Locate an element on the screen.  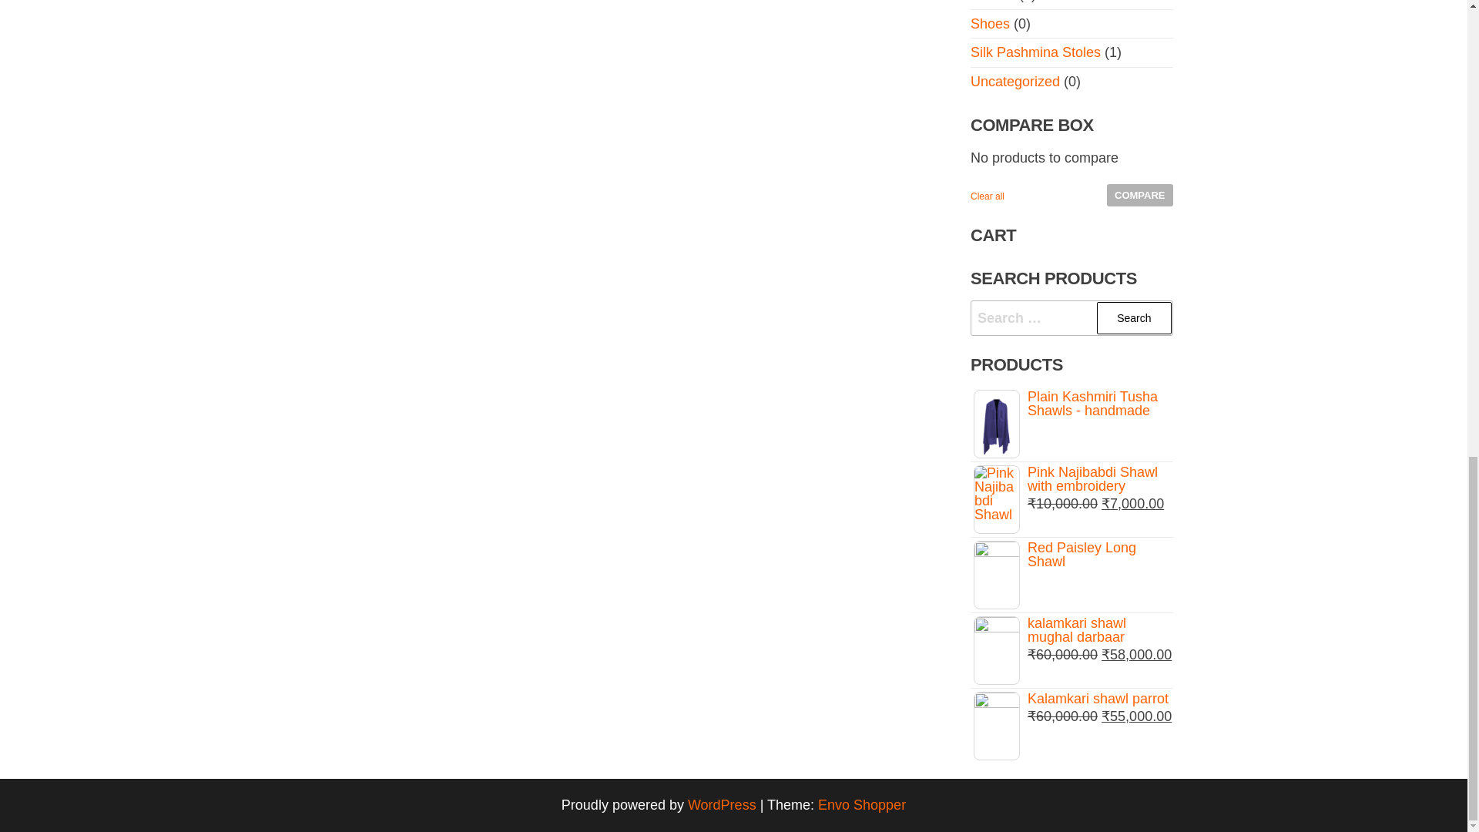
Search is located at coordinates (1134, 319).